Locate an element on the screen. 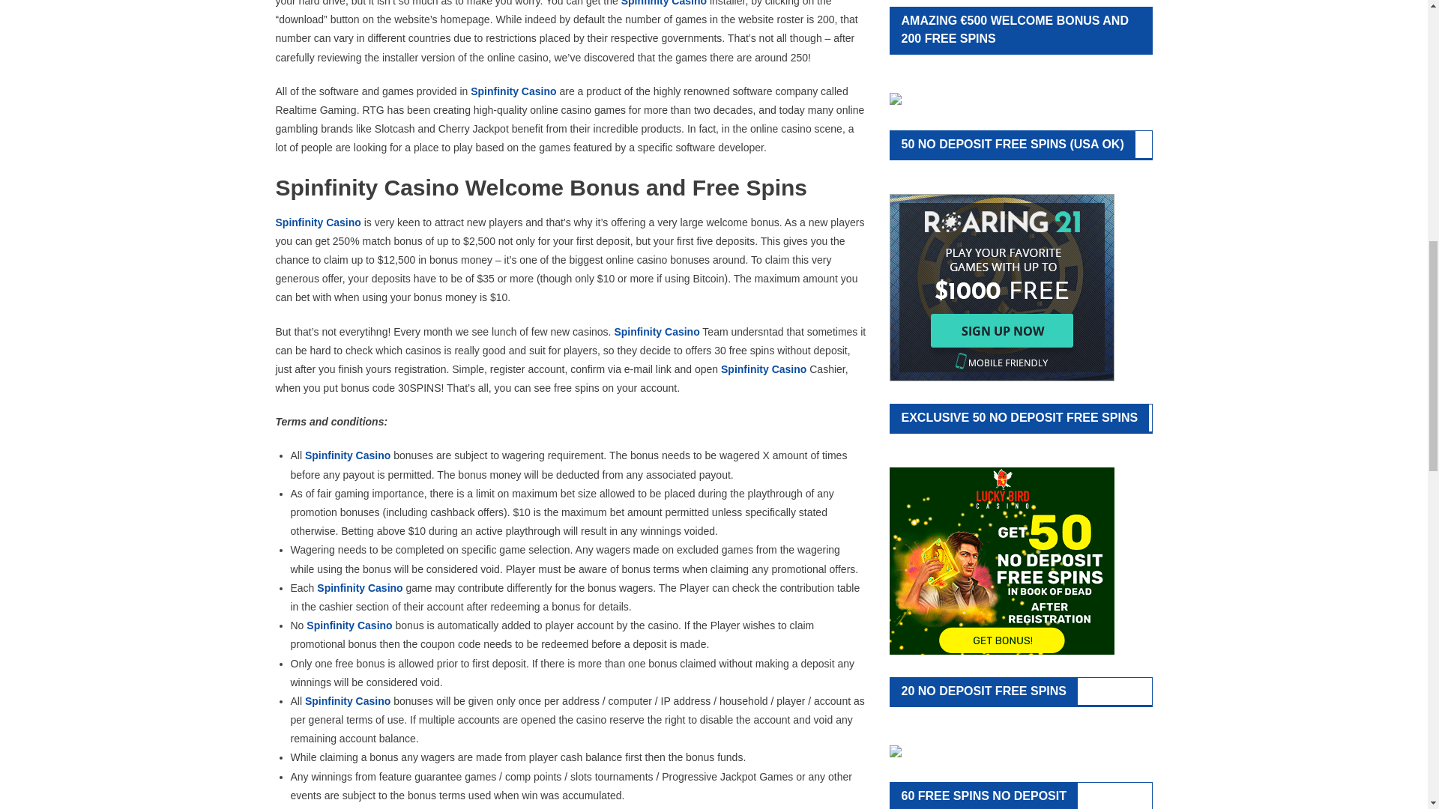 The image size is (1439, 809). Spinfinity Casino is located at coordinates (349, 625).